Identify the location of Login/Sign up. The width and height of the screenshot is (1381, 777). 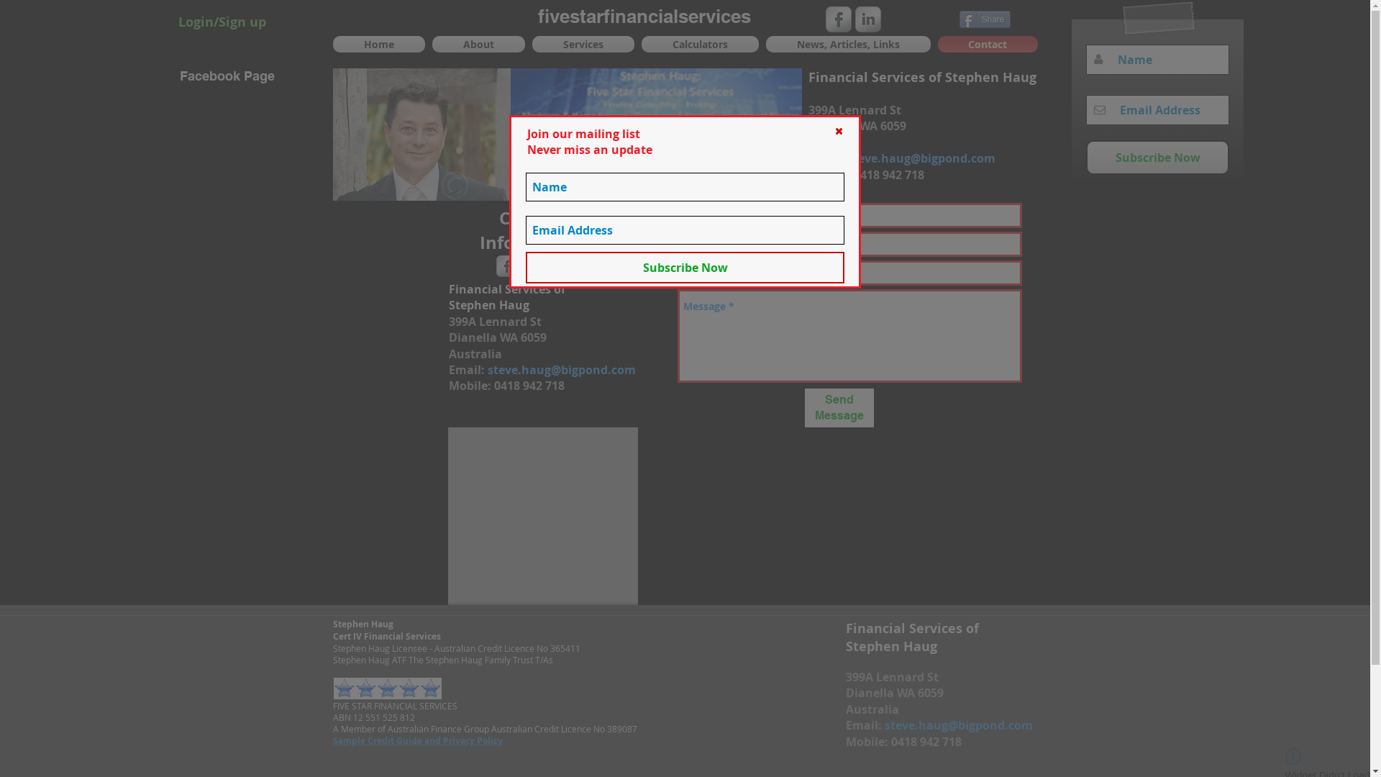
(222, 22).